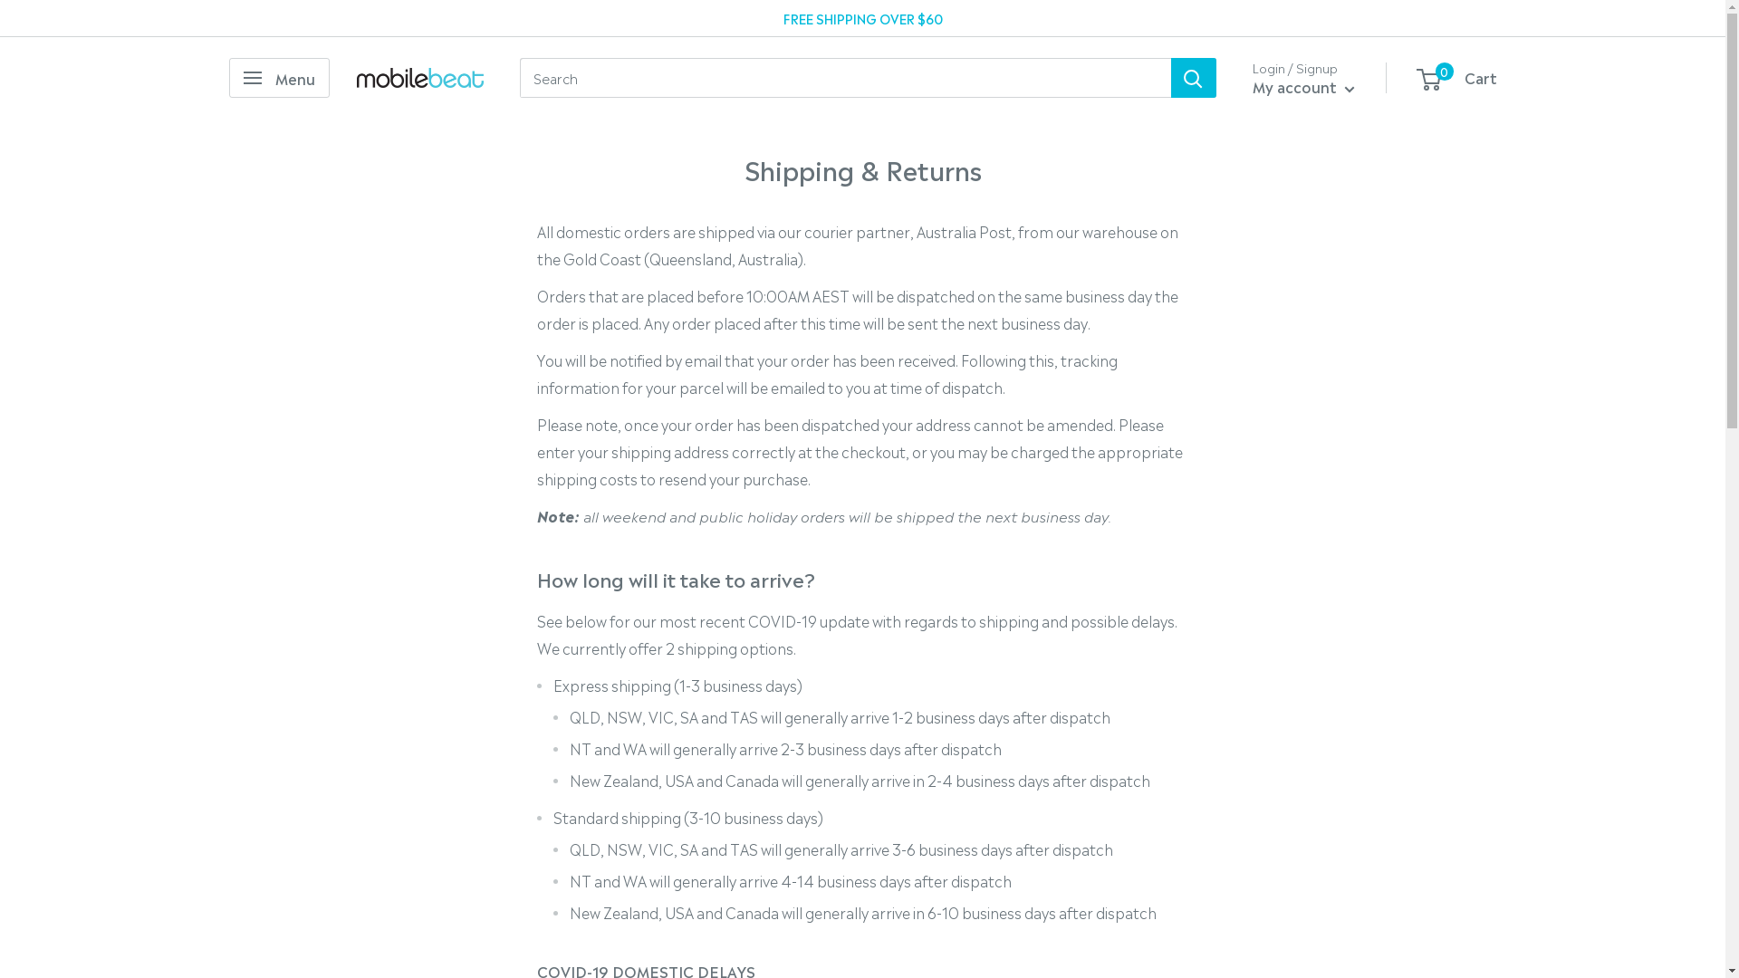 This screenshot has height=978, width=1739. I want to click on Mobilebeat, so click(420, 78).